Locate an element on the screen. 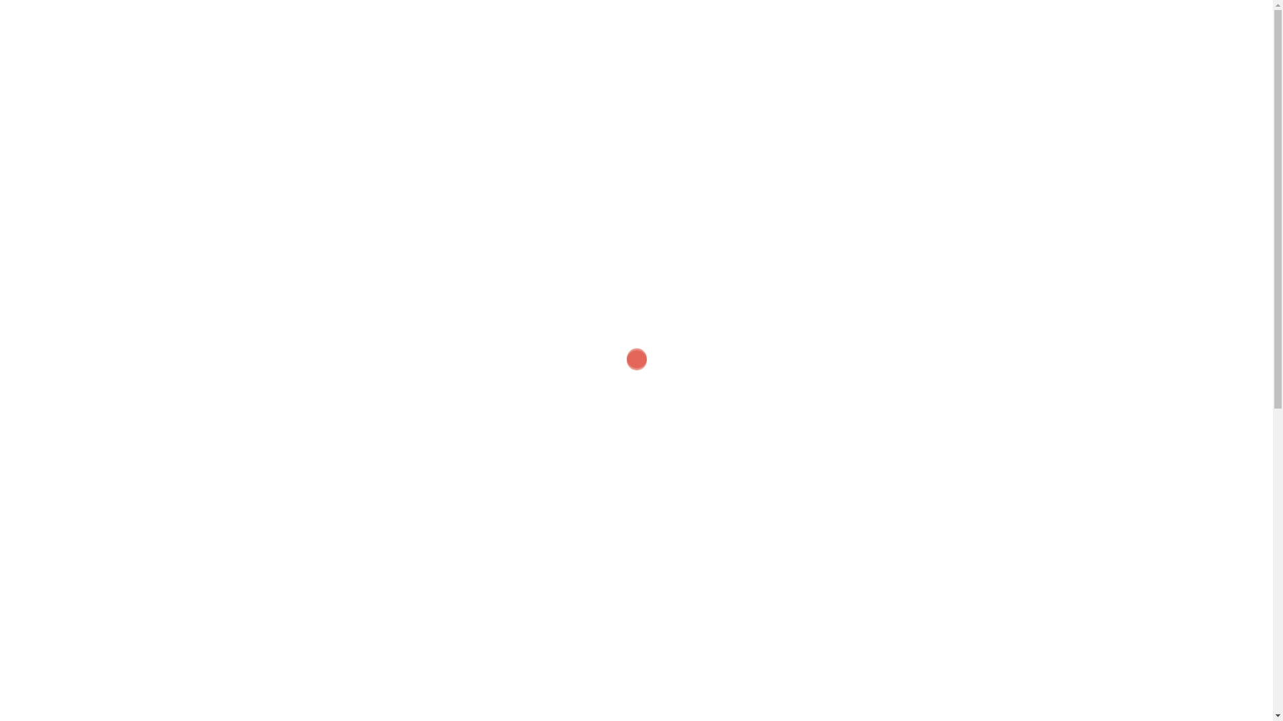  About Us is located at coordinates (711, 84).